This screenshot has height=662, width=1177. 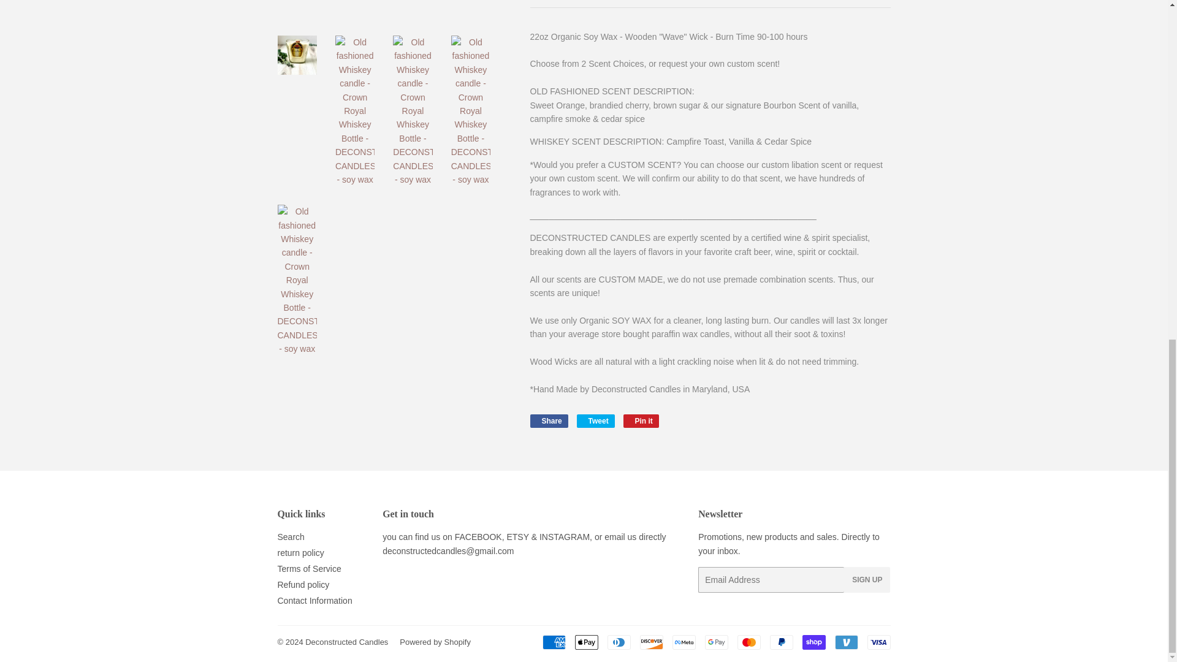 I want to click on Apple Pay, so click(x=586, y=642).